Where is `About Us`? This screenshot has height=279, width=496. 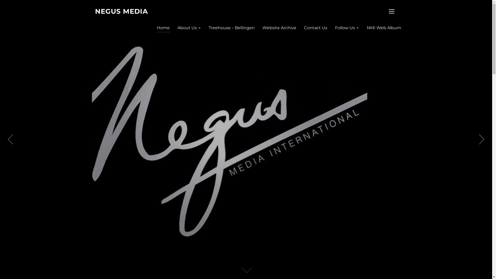
About Us is located at coordinates (189, 28).